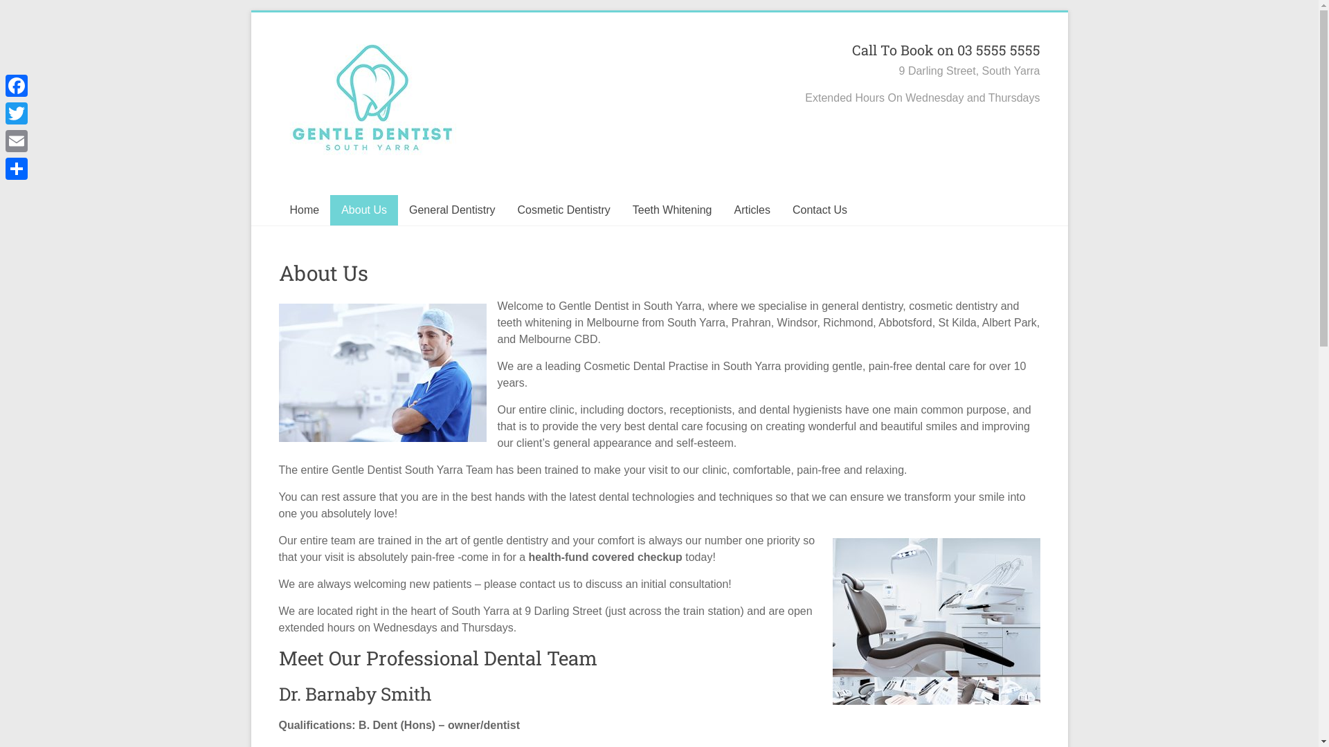  What do you see at coordinates (673, 210) in the screenshot?
I see `Teeth Whitening` at bounding box center [673, 210].